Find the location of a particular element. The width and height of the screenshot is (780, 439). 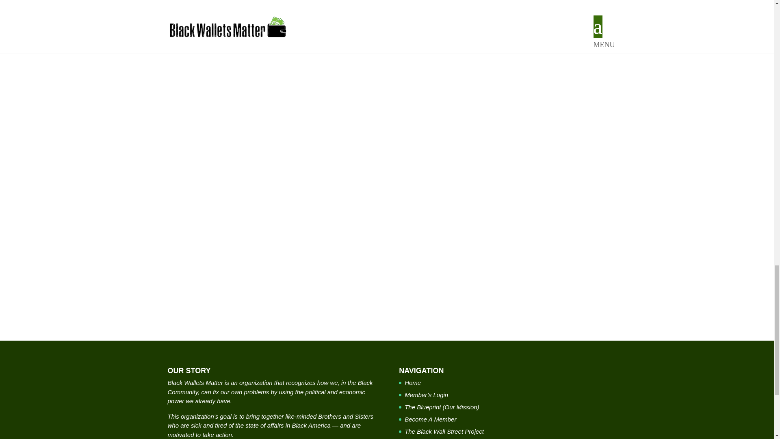

Become A Member is located at coordinates (431, 419).